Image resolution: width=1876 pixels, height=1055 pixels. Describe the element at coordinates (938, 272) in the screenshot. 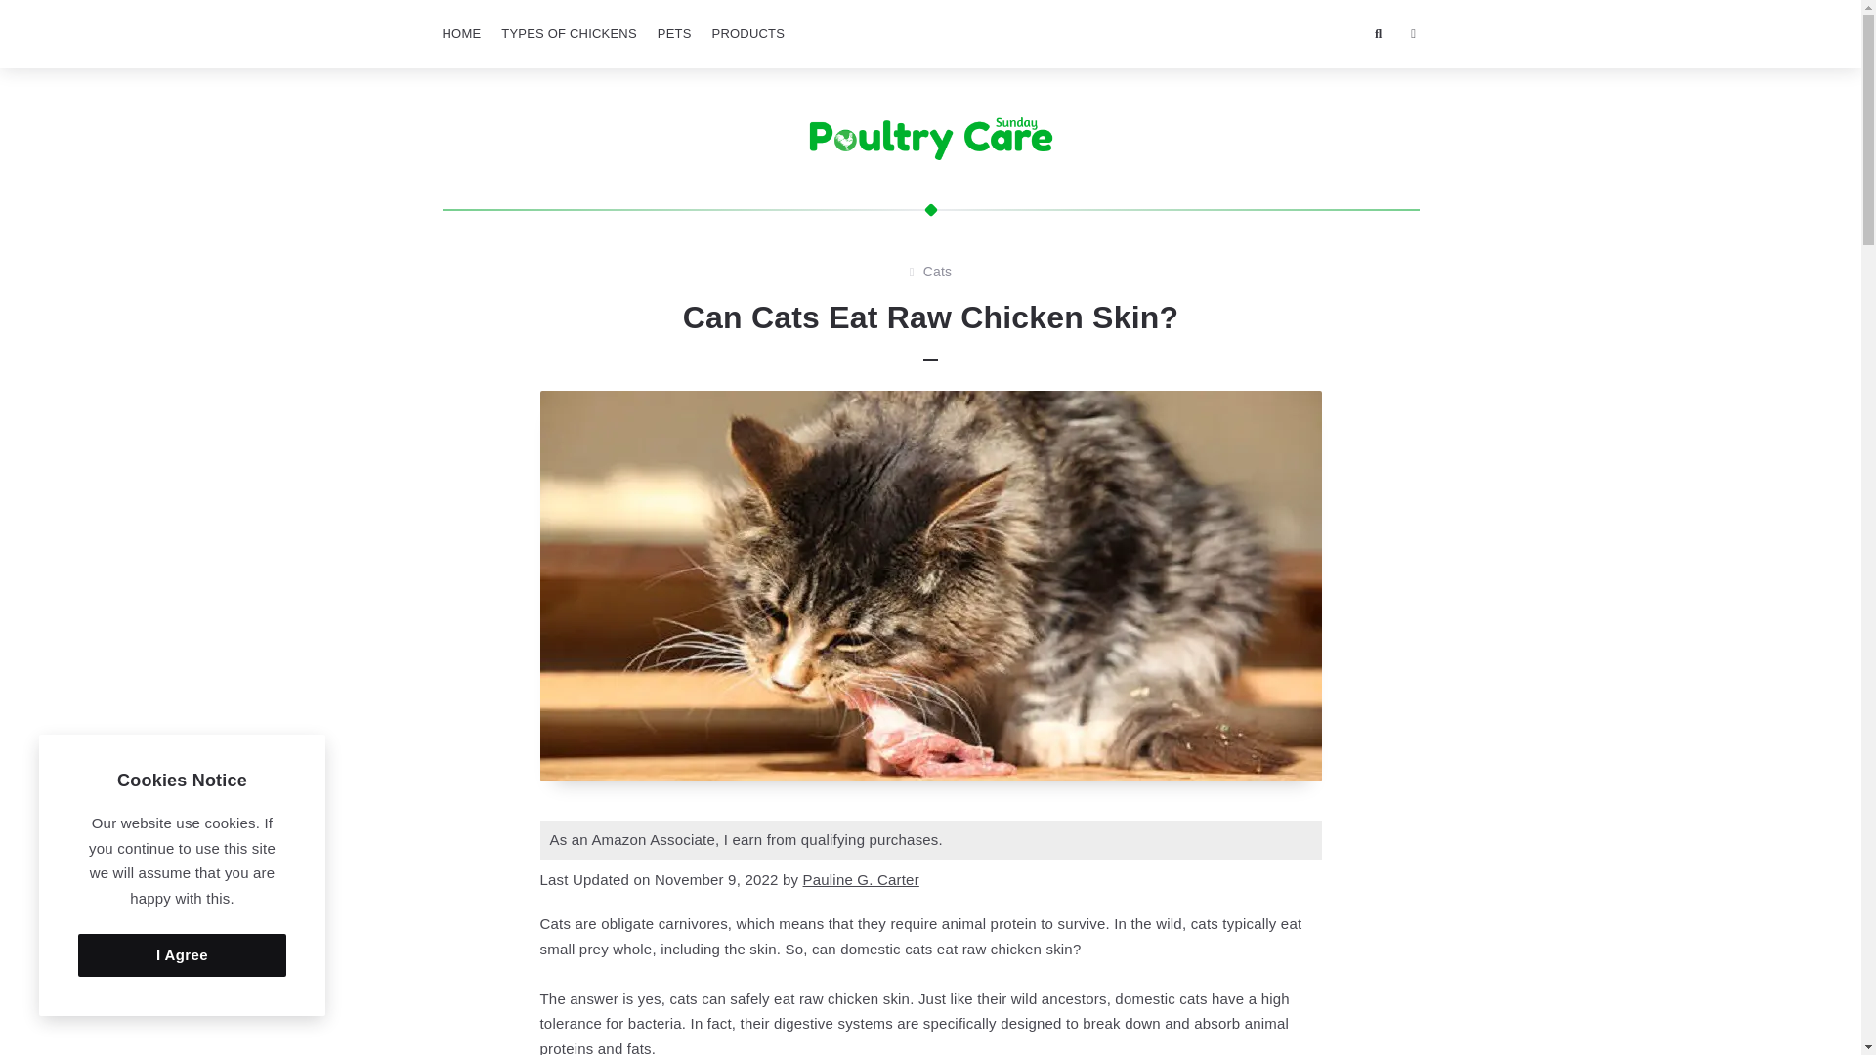

I see `Cats` at that location.